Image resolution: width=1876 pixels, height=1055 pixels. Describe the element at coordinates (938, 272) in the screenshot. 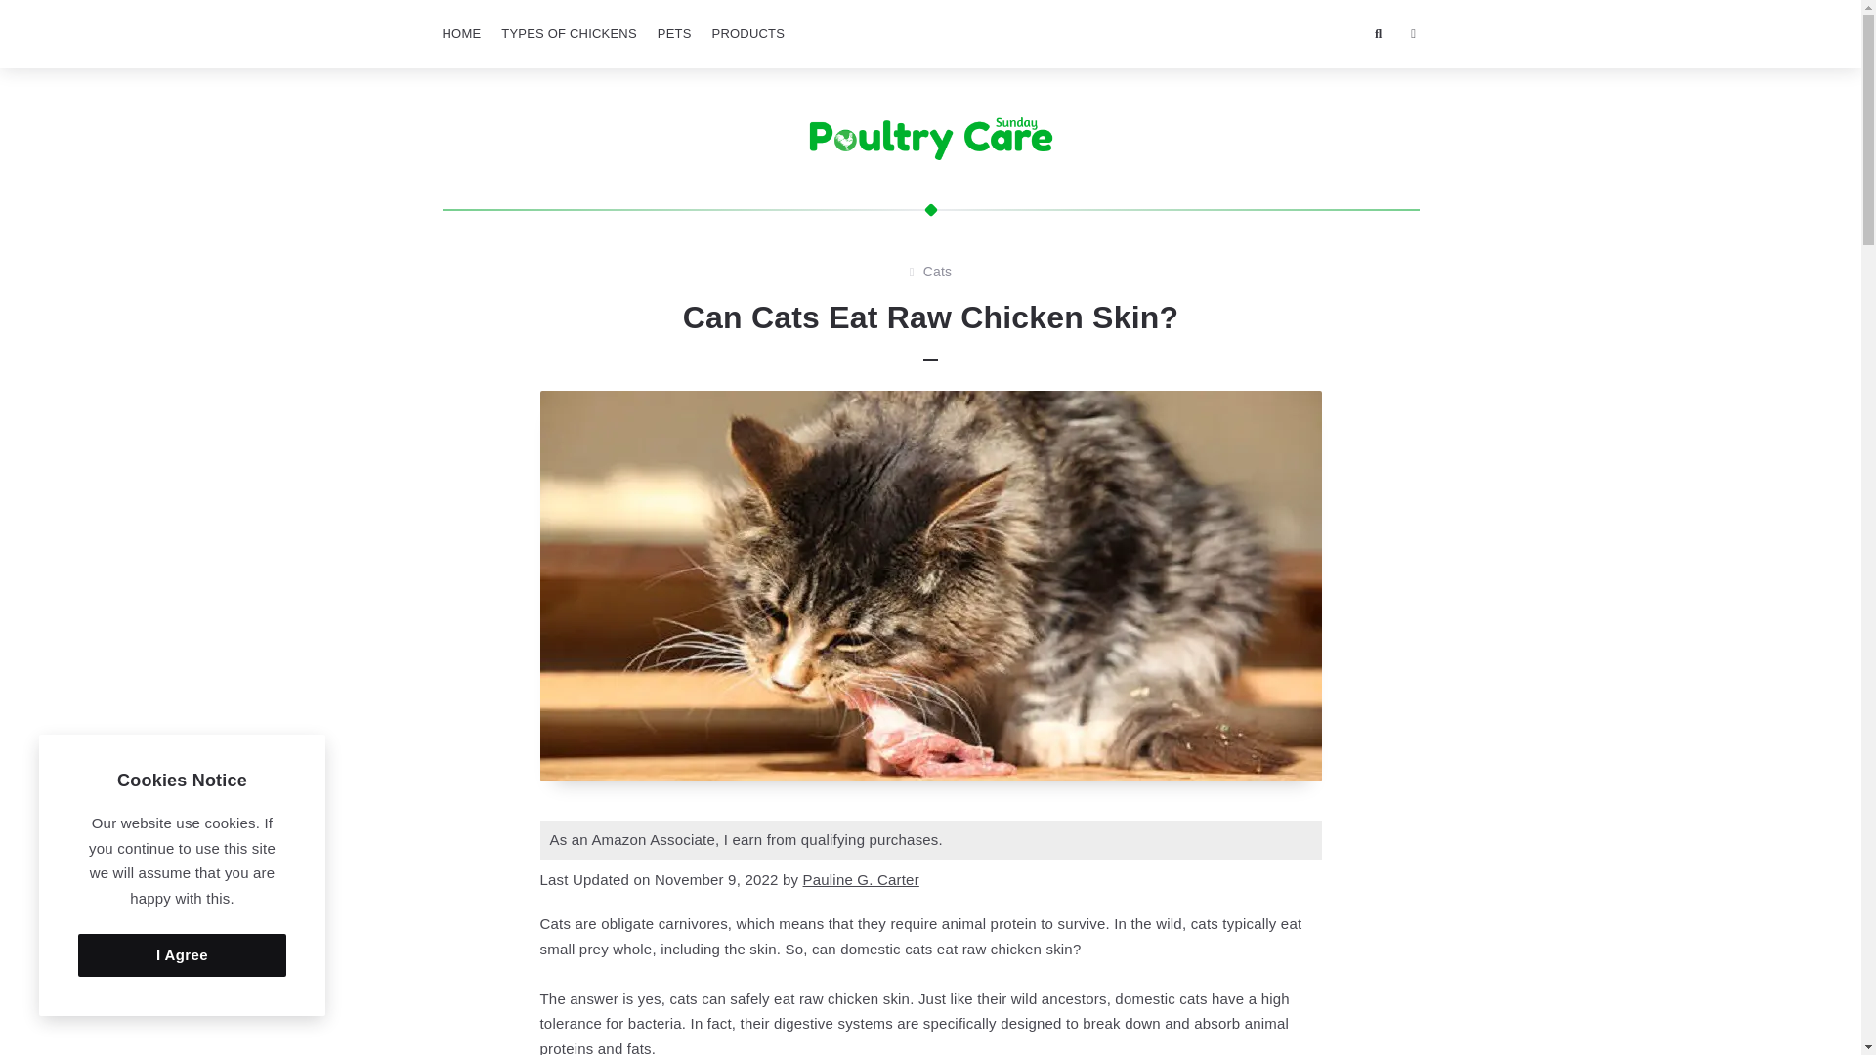

I see `Cats` at that location.